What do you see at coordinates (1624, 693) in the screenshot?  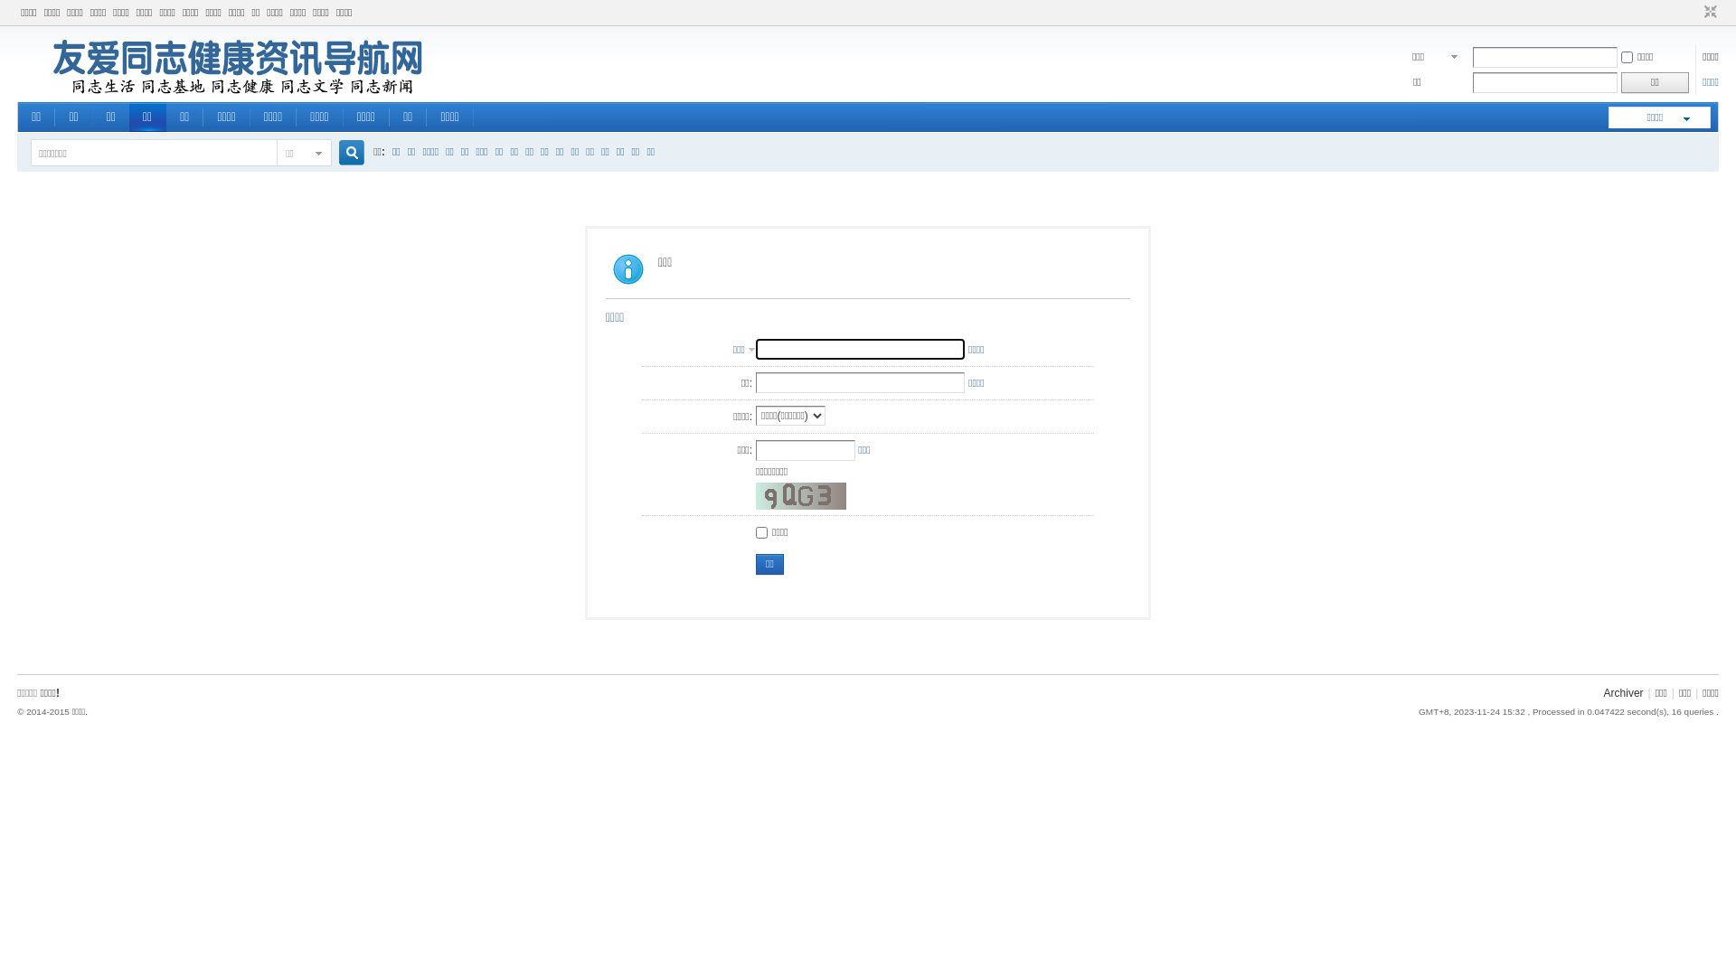 I see `Archiver` at bounding box center [1624, 693].